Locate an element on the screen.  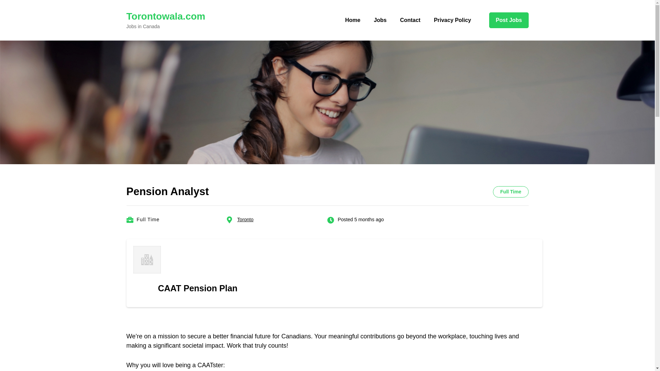
Torontowala.com is located at coordinates (166, 16).